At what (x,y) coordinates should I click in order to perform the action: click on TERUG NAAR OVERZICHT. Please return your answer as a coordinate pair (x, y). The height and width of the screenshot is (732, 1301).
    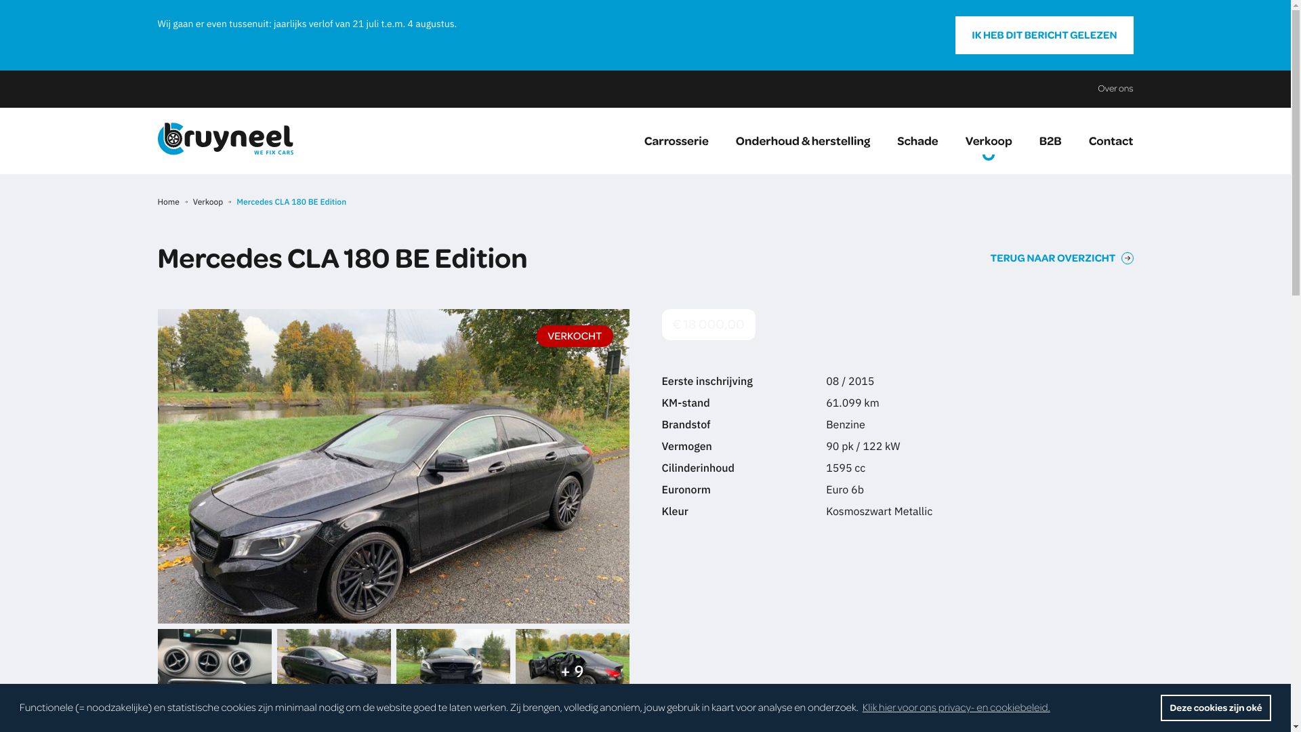
    Looking at the image, I should click on (1062, 259).